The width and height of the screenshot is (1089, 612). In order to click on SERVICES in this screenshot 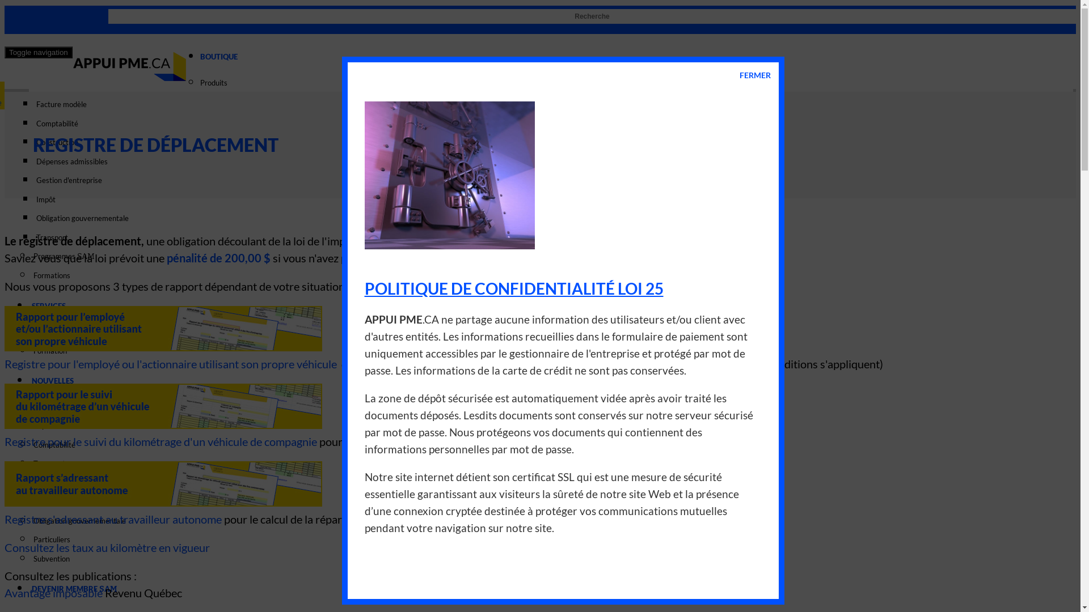, I will do `click(551, 308)`.